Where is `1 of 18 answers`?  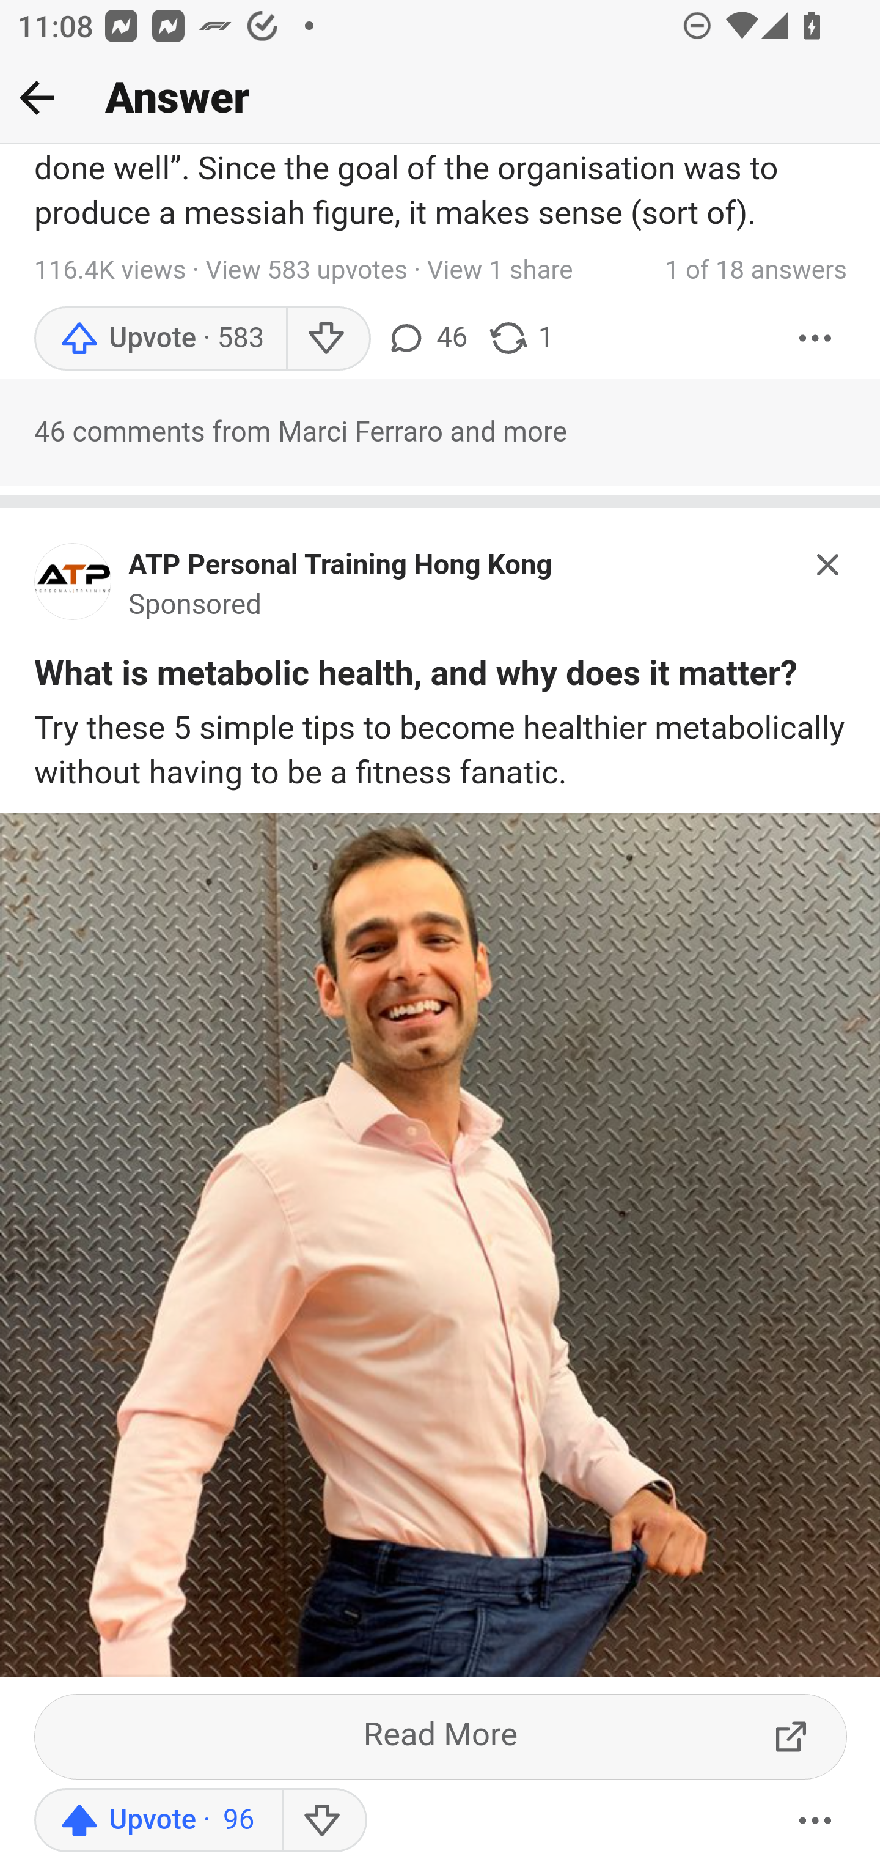
1 of 18 answers is located at coordinates (755, 272).